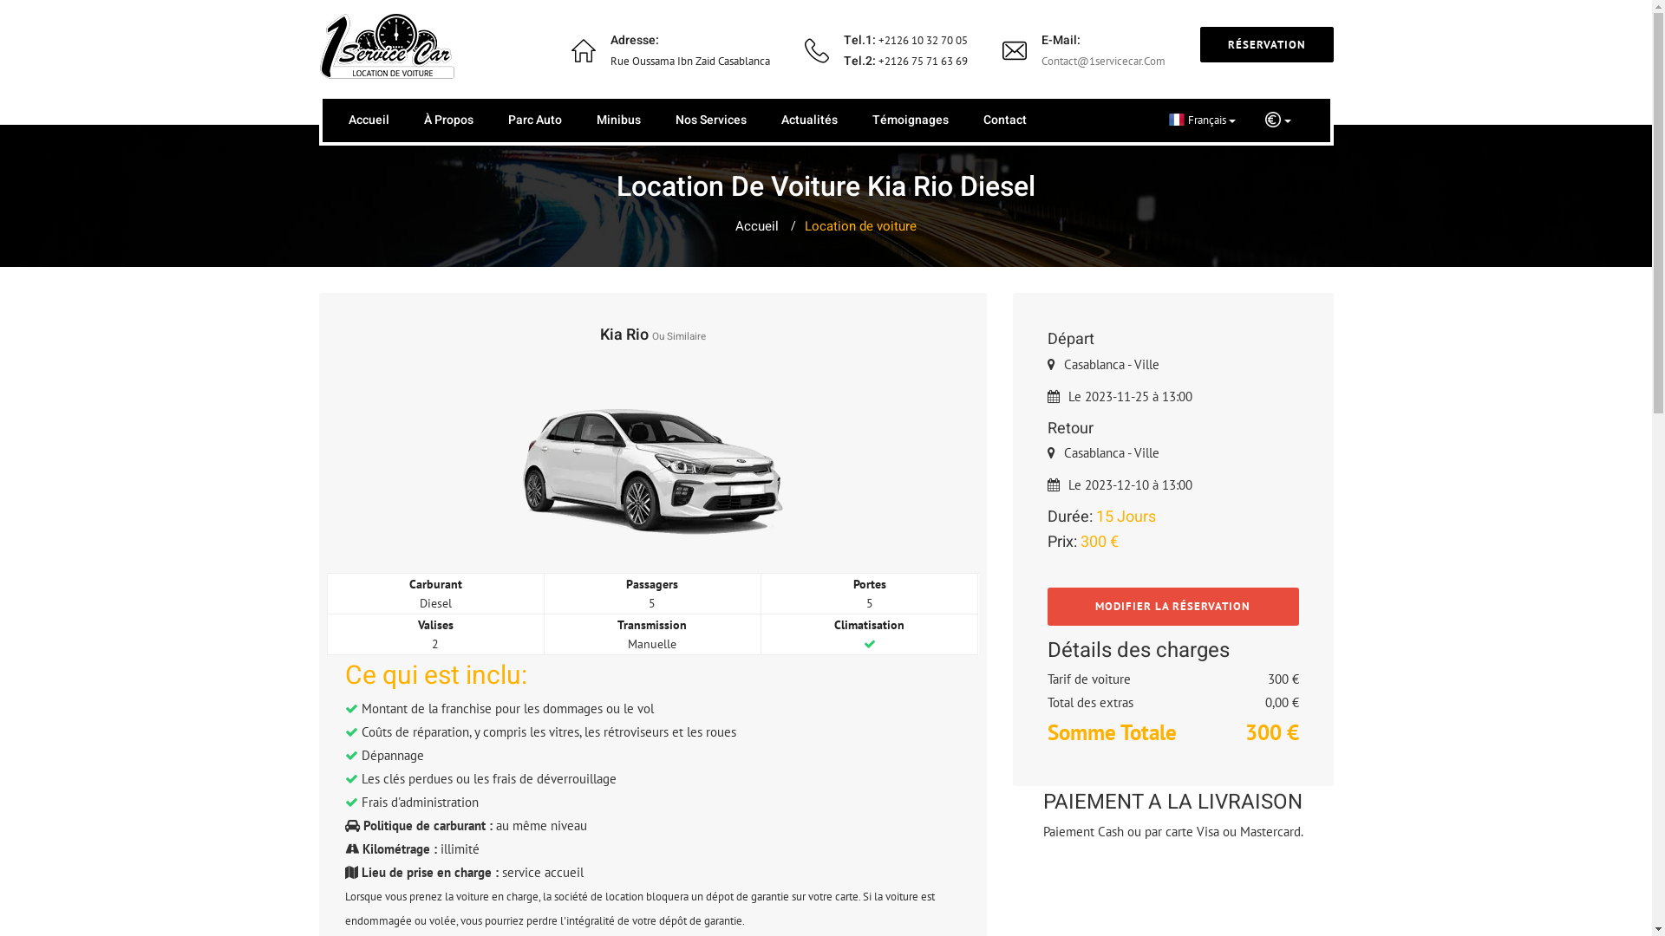 Image resolution: width=1665 pixels, height=936 pixels. I want to click on Contact, so click(1005, 120).